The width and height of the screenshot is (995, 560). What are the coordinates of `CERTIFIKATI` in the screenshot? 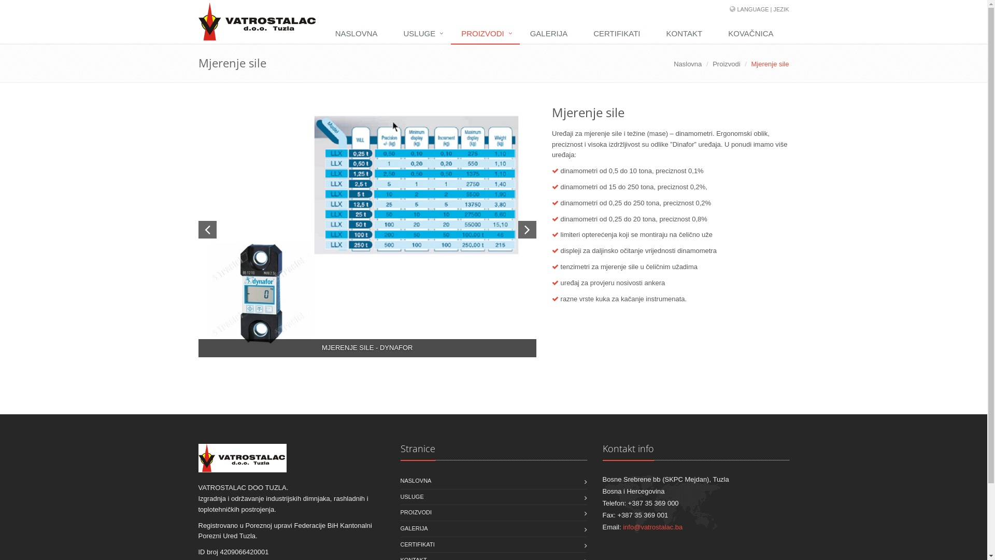 It's located at (619, 34).